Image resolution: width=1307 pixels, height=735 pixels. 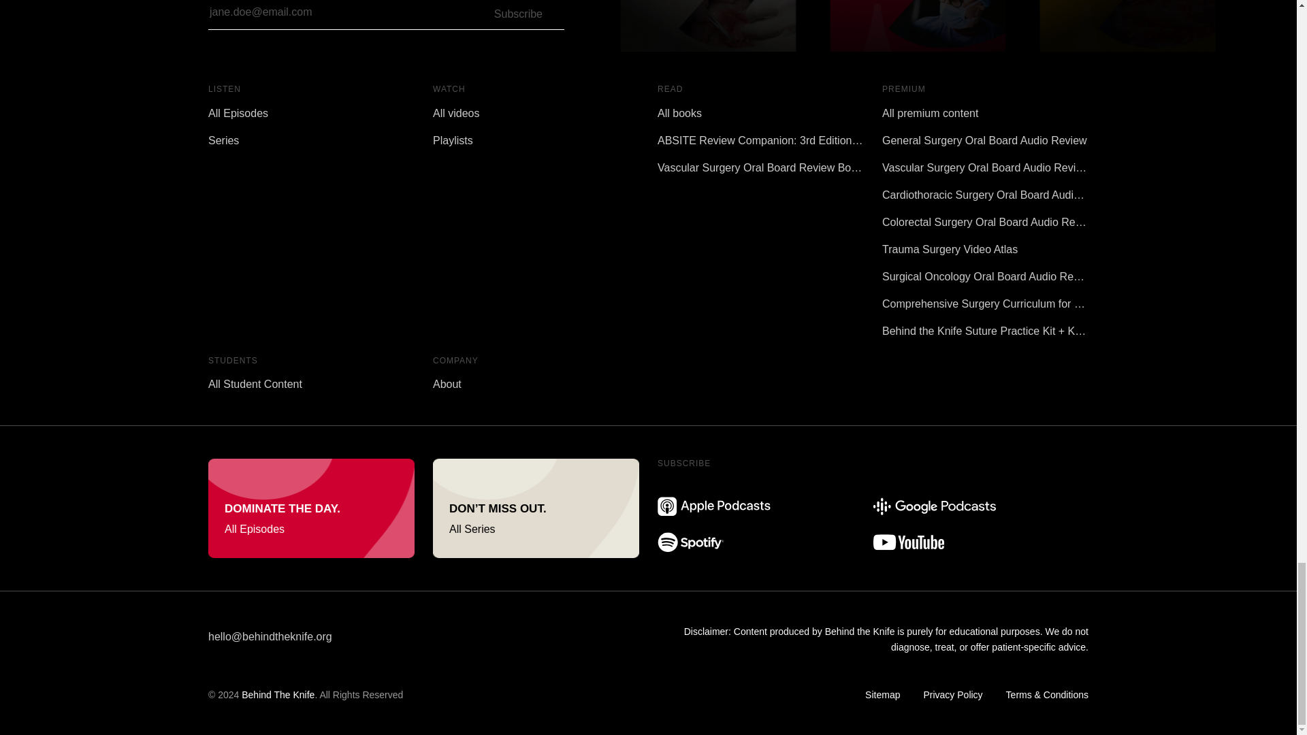 I want to click on All Series, so click(x=535, y=508).